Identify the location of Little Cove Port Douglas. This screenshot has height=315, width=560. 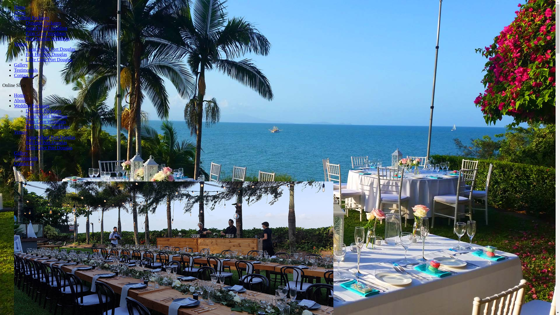
(49, 148).